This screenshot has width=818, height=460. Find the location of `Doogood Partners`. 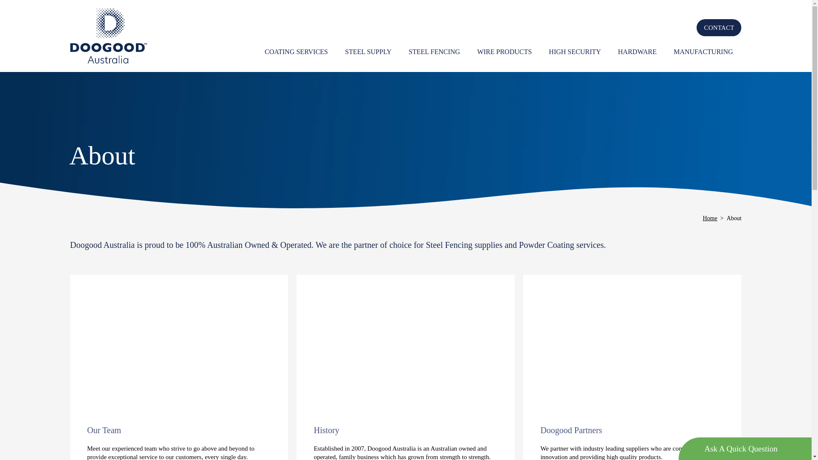

Doogood Partners is located at coordinates (571, 430).